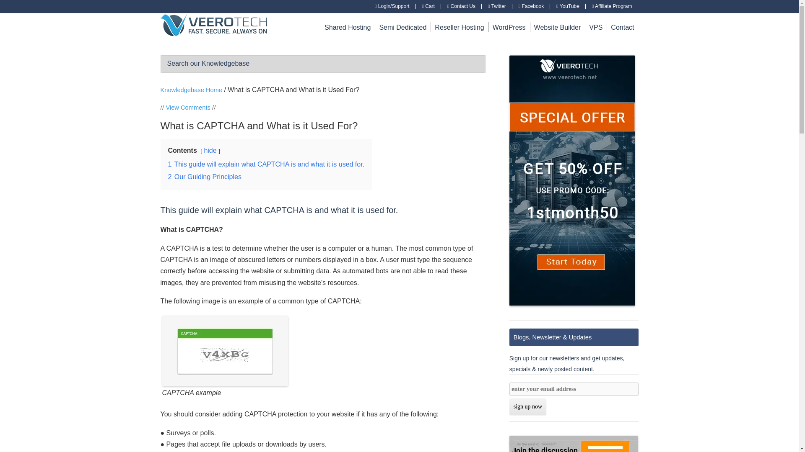 This screenshot has width=805, height=452. What do you see at coordinates (595, 27) in the screenshot?
I see `VPS` at bounding box center [595, 27].